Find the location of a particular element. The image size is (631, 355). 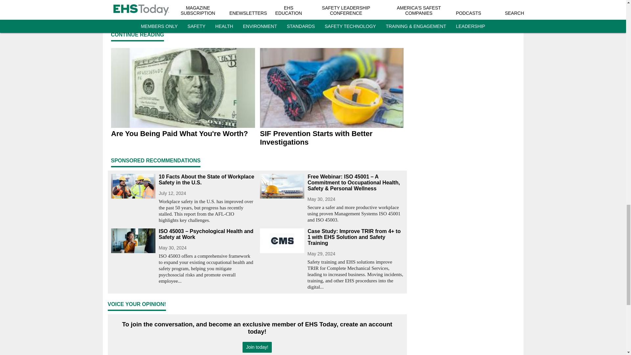

Are You Being Paid What You're Worth? is located at coordinates (183, 134).